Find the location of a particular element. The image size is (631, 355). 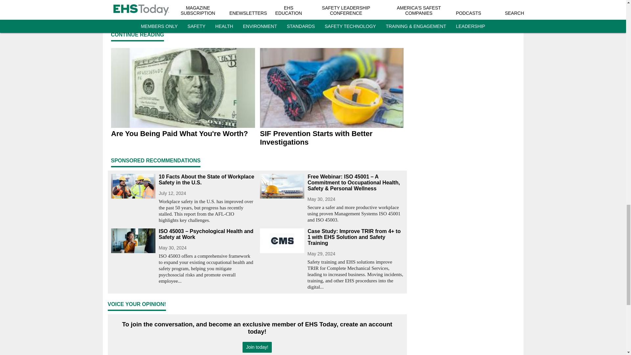

Are You Being Paid What You're Worth? is located at coordinates (183, 134).